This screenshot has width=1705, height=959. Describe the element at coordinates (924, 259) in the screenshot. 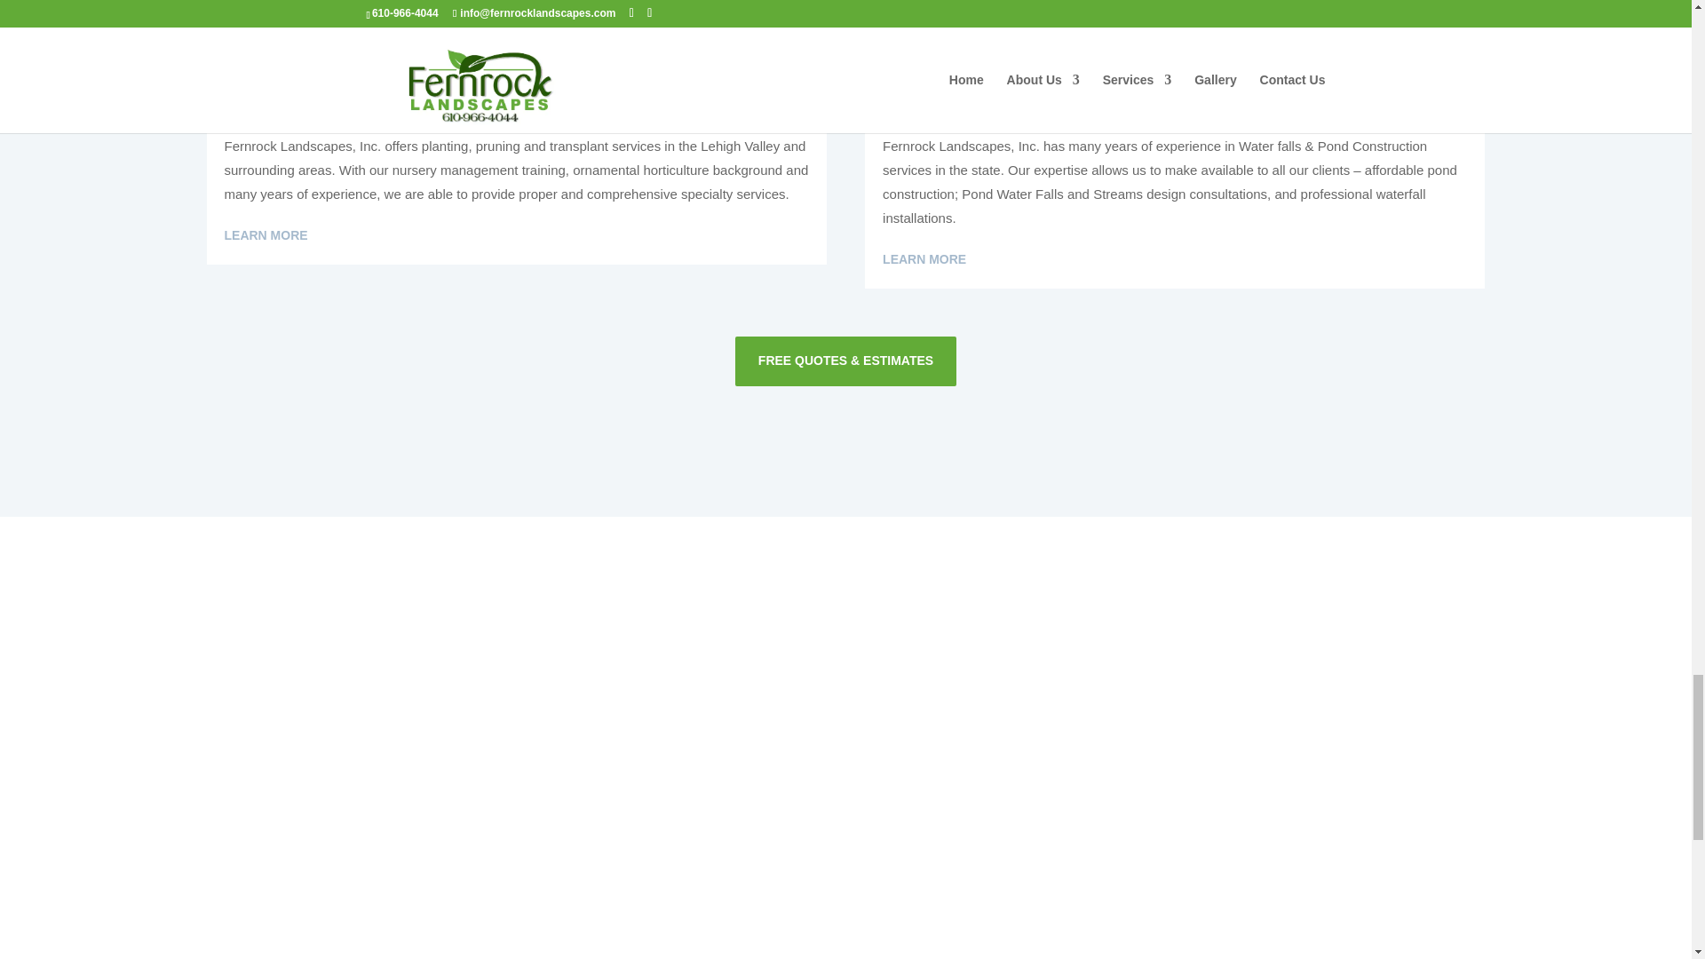

I see `LEARN MORE` at that location.